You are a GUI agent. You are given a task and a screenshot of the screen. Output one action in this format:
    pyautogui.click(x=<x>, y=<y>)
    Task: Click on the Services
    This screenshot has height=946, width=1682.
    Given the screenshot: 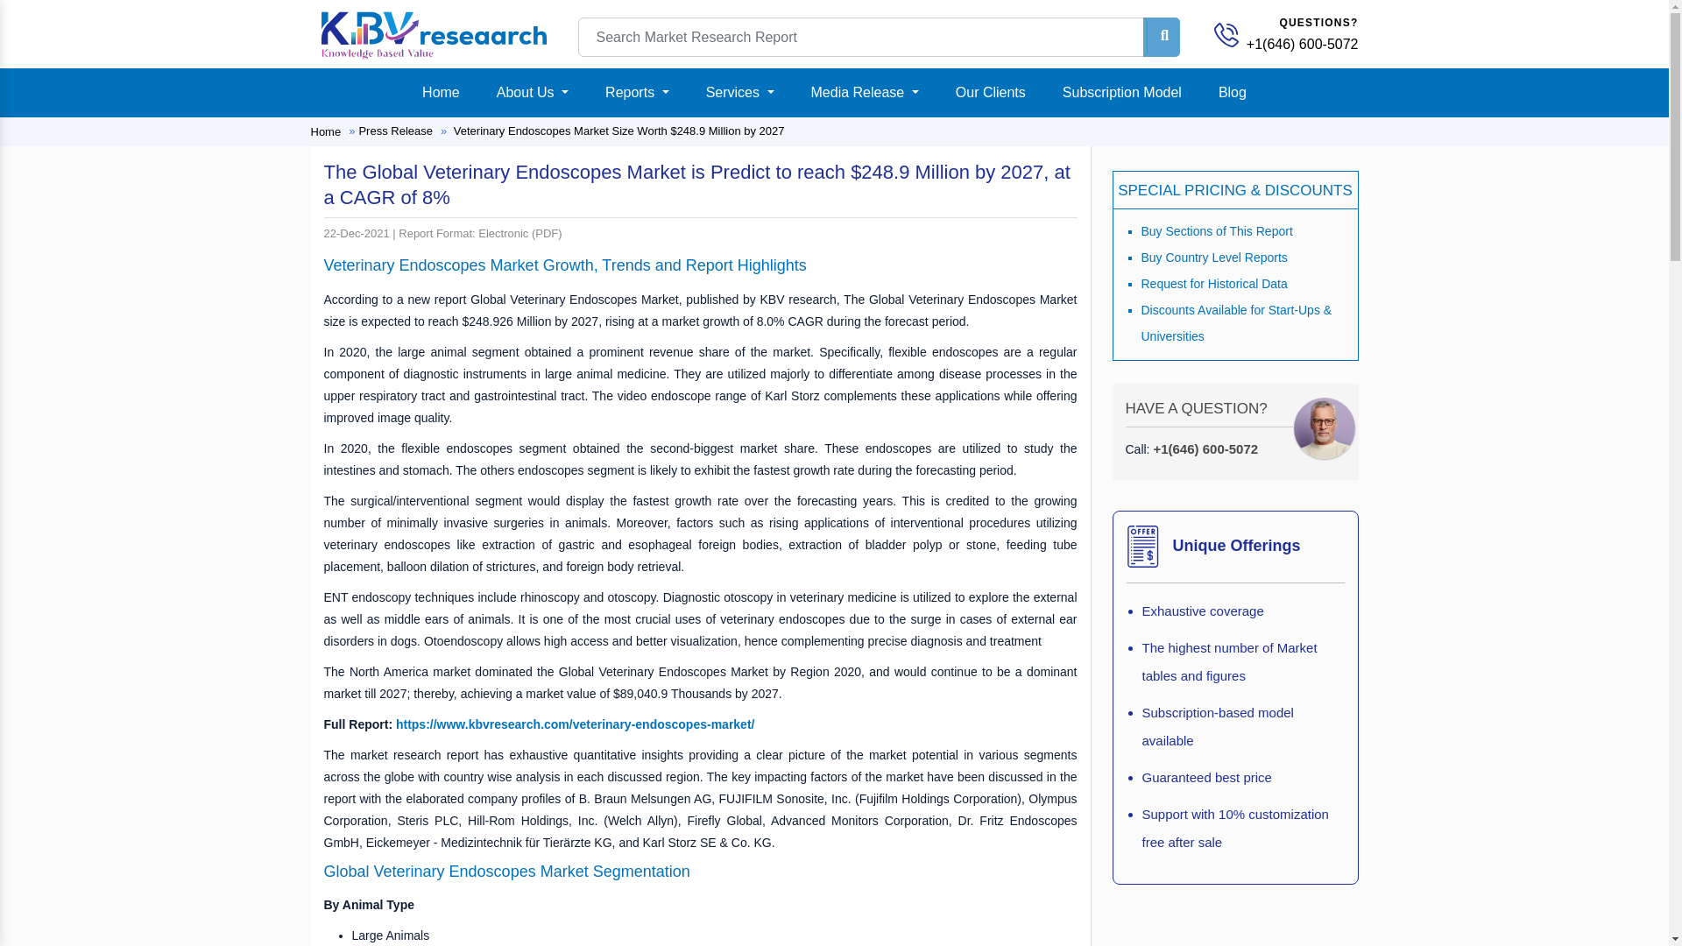 What is the action you would take?
    pyautogui.click(x=740, y=93)
    